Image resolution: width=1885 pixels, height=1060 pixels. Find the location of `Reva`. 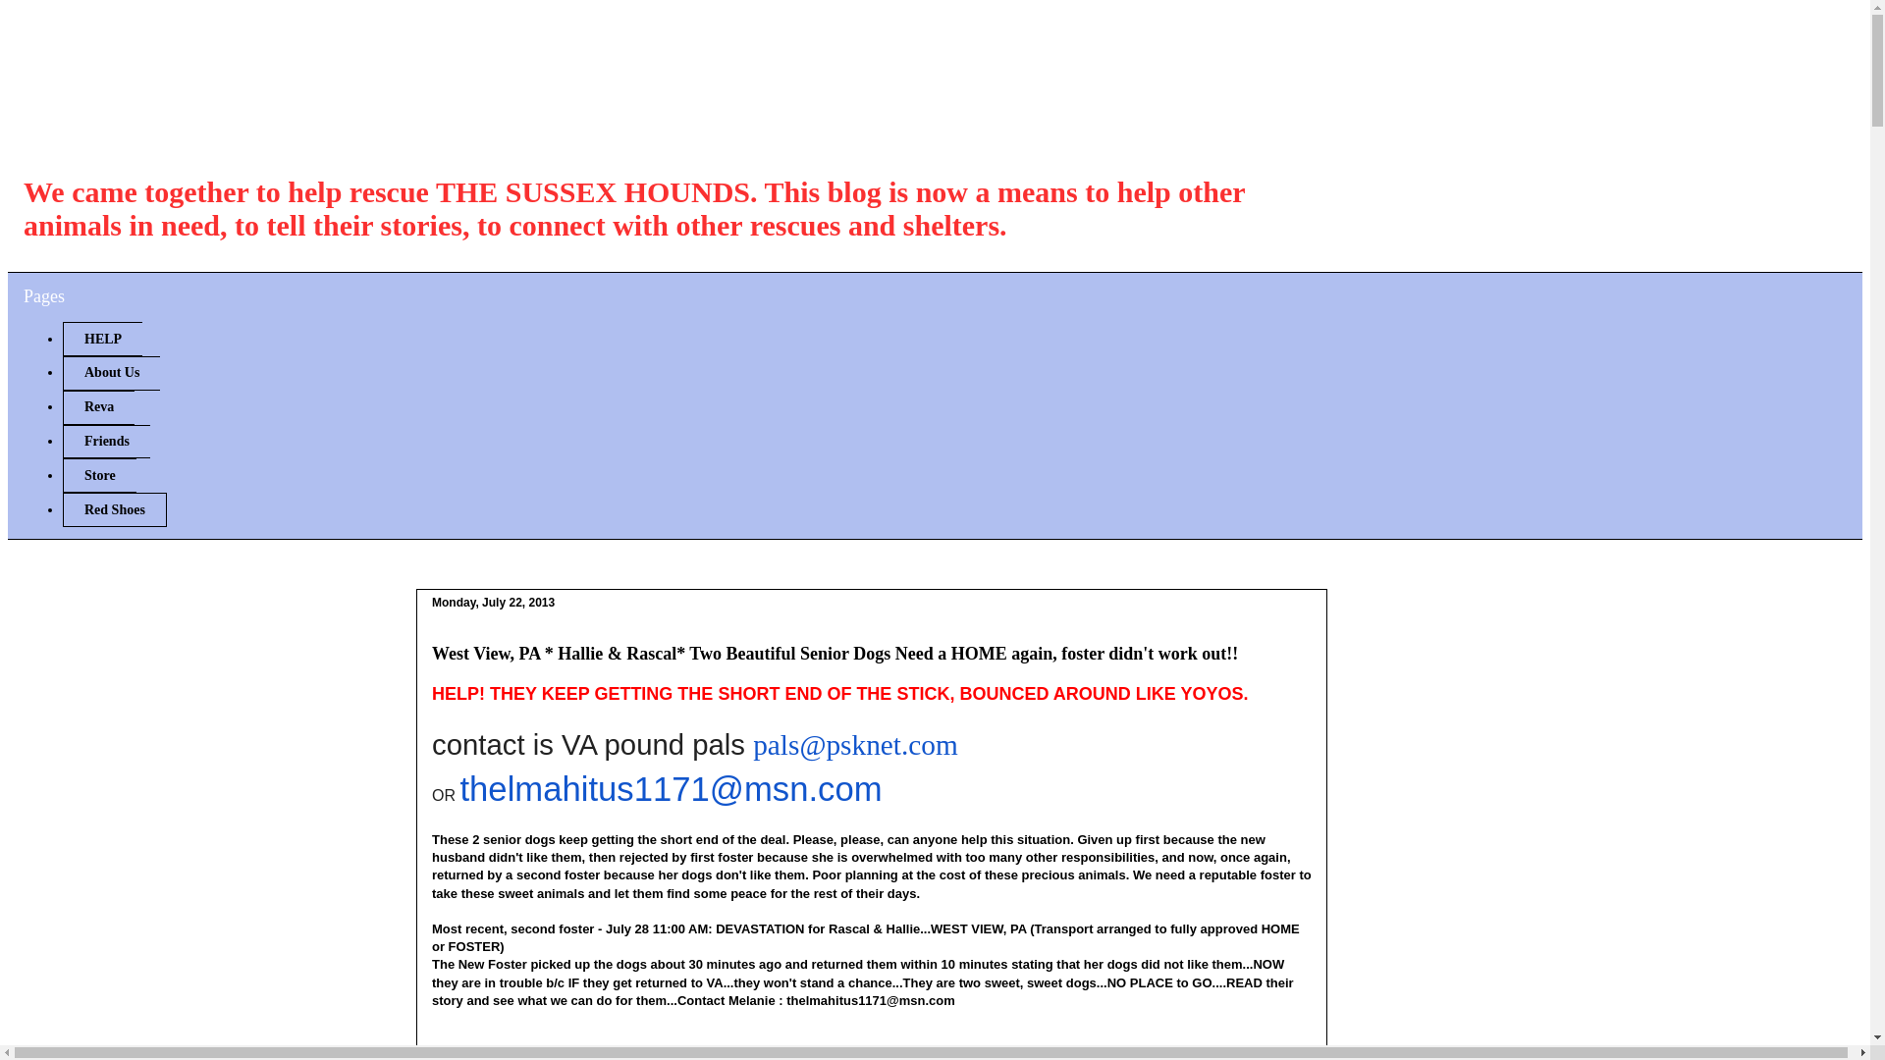

Reva is located at coordinates (98, 408).